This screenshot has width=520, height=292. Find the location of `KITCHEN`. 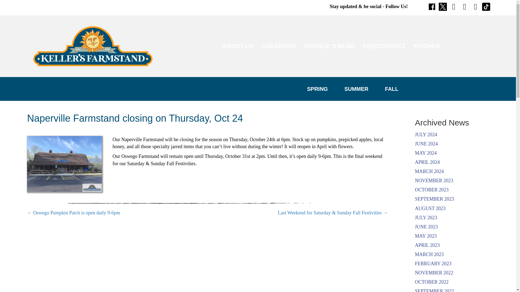

KITCHEN is located at coordinates (426, 46).